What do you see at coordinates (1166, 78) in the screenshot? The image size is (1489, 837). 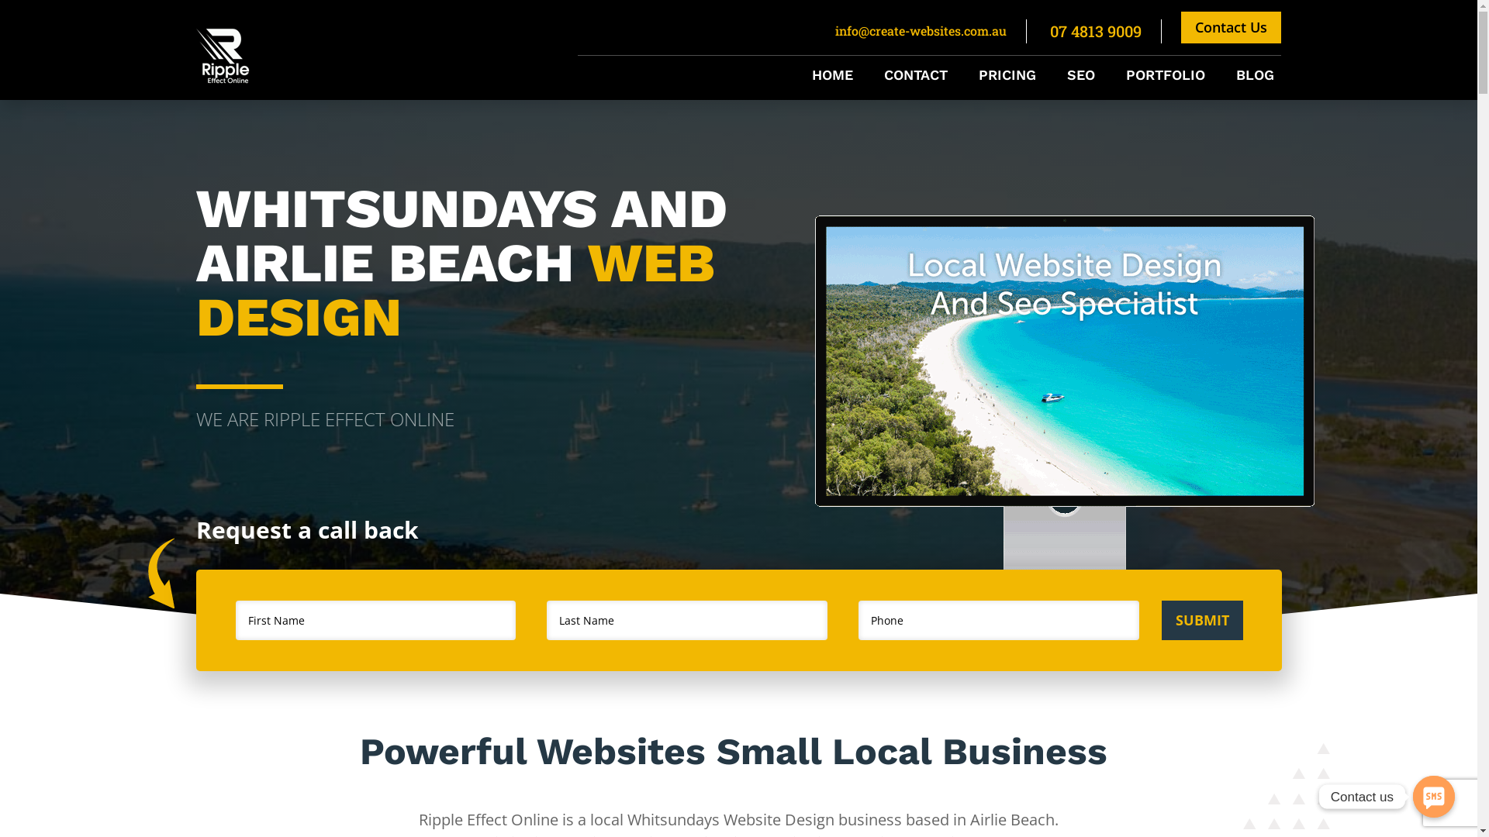 I see `PORTFOLIO` at bounding box center [1166, 78].